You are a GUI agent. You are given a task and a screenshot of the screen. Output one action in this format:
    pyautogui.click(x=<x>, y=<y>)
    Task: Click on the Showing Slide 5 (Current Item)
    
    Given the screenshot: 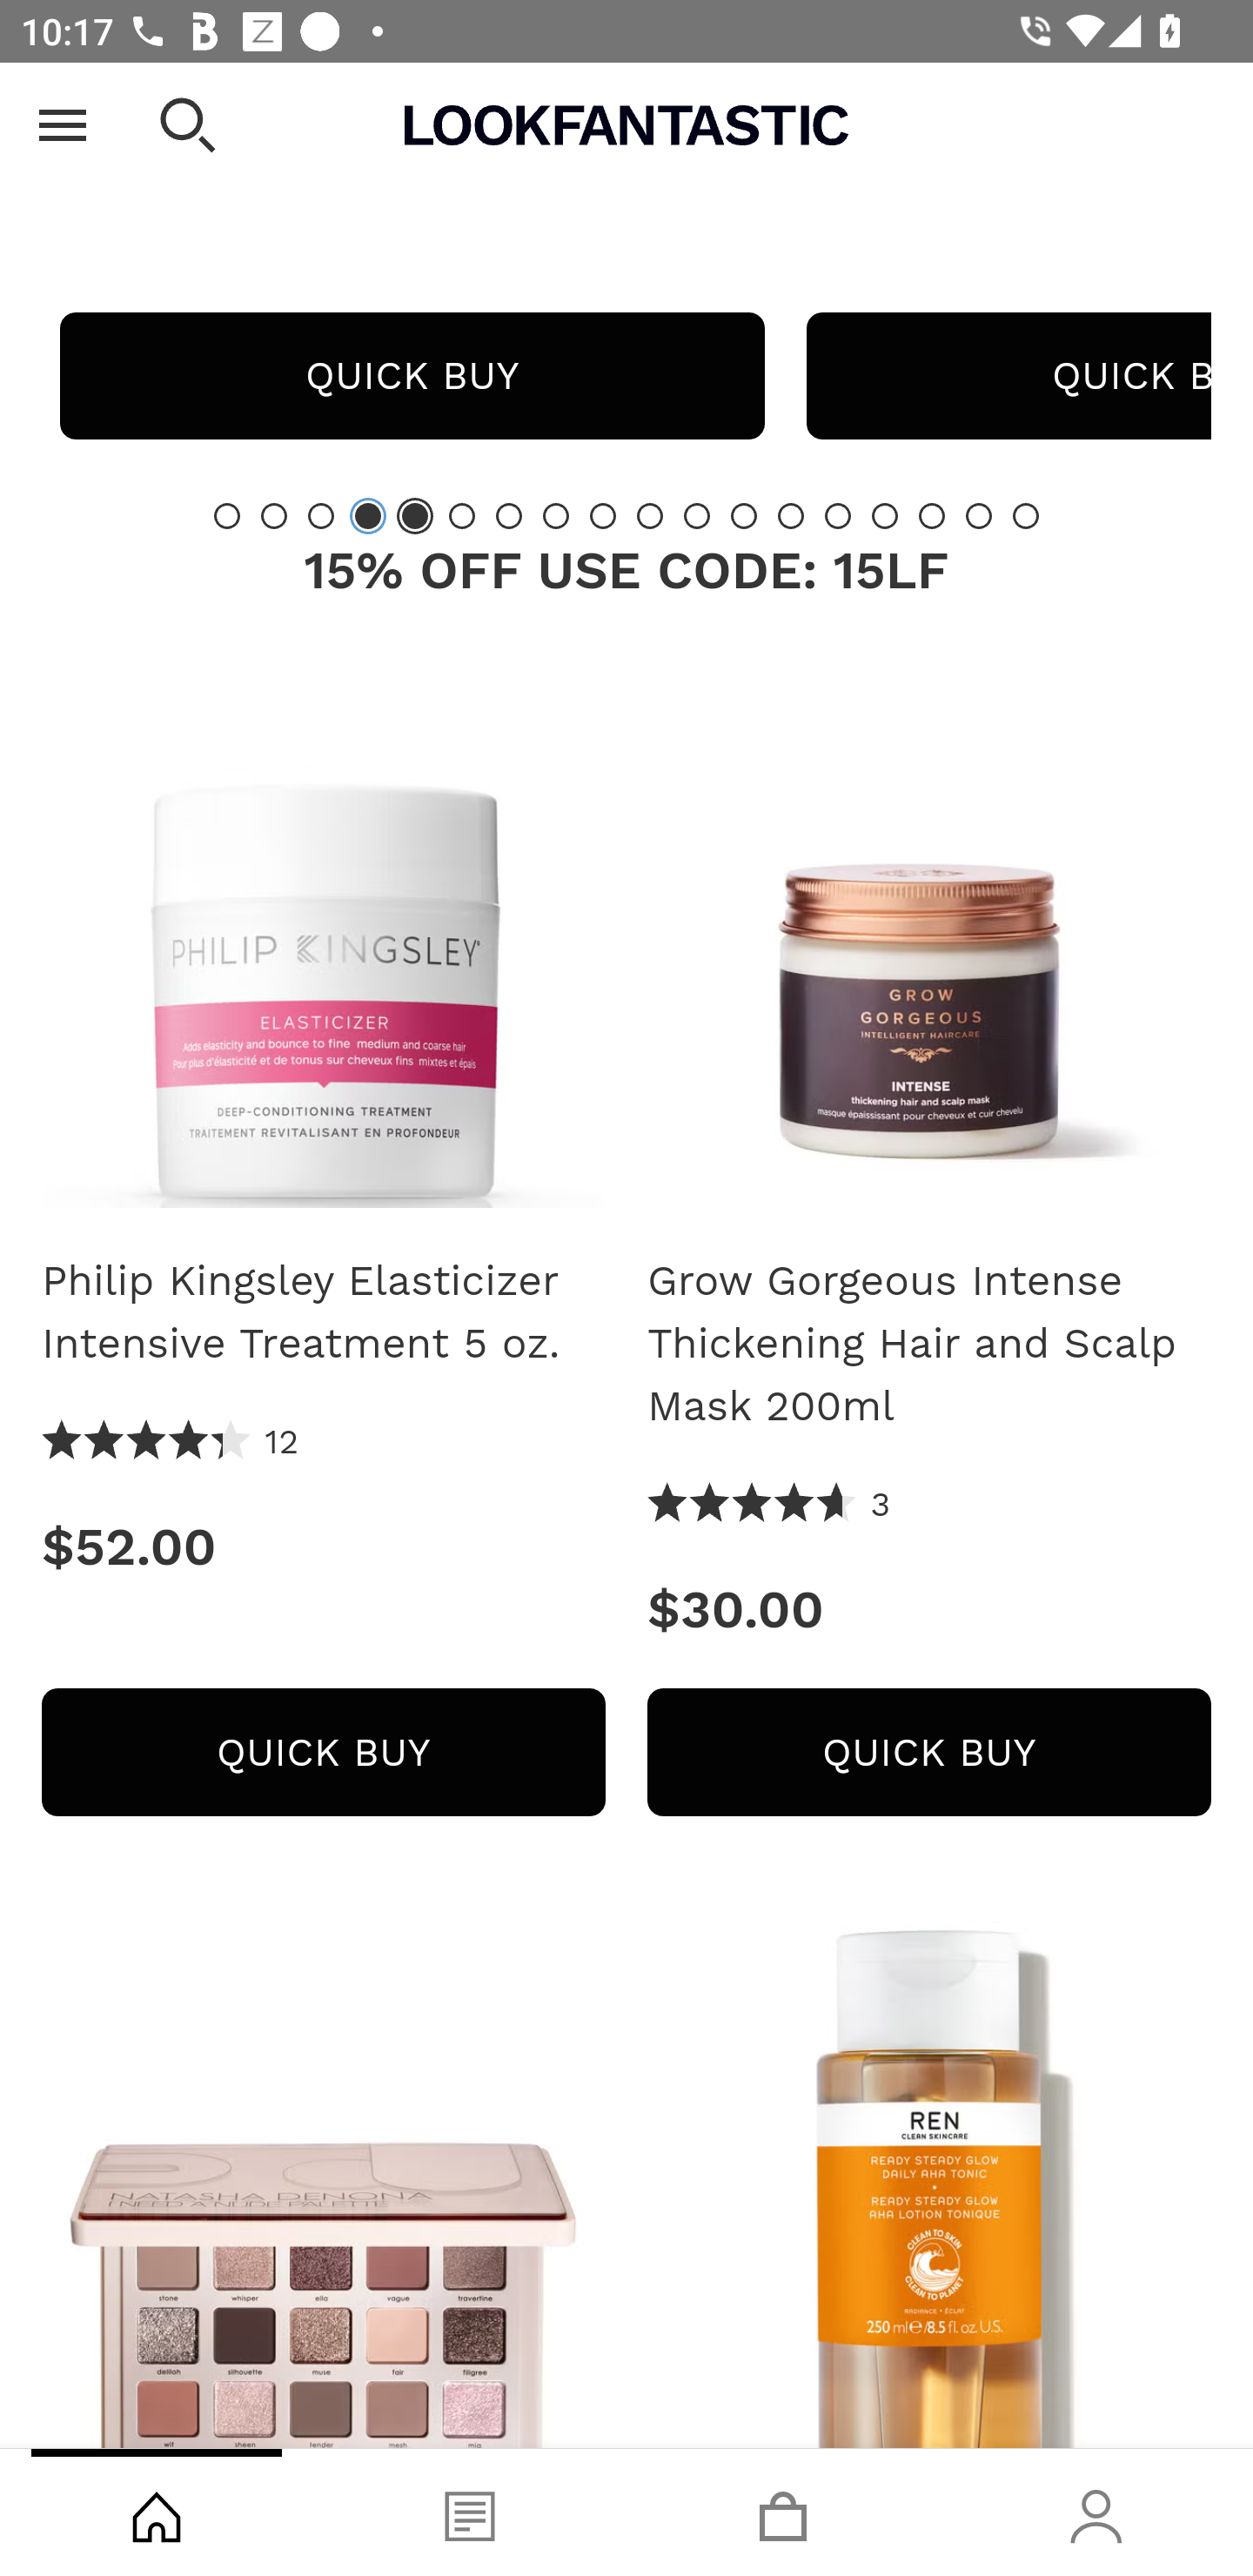 What is the action you would take?
    pyautogui.click(x=415, y=516)
    